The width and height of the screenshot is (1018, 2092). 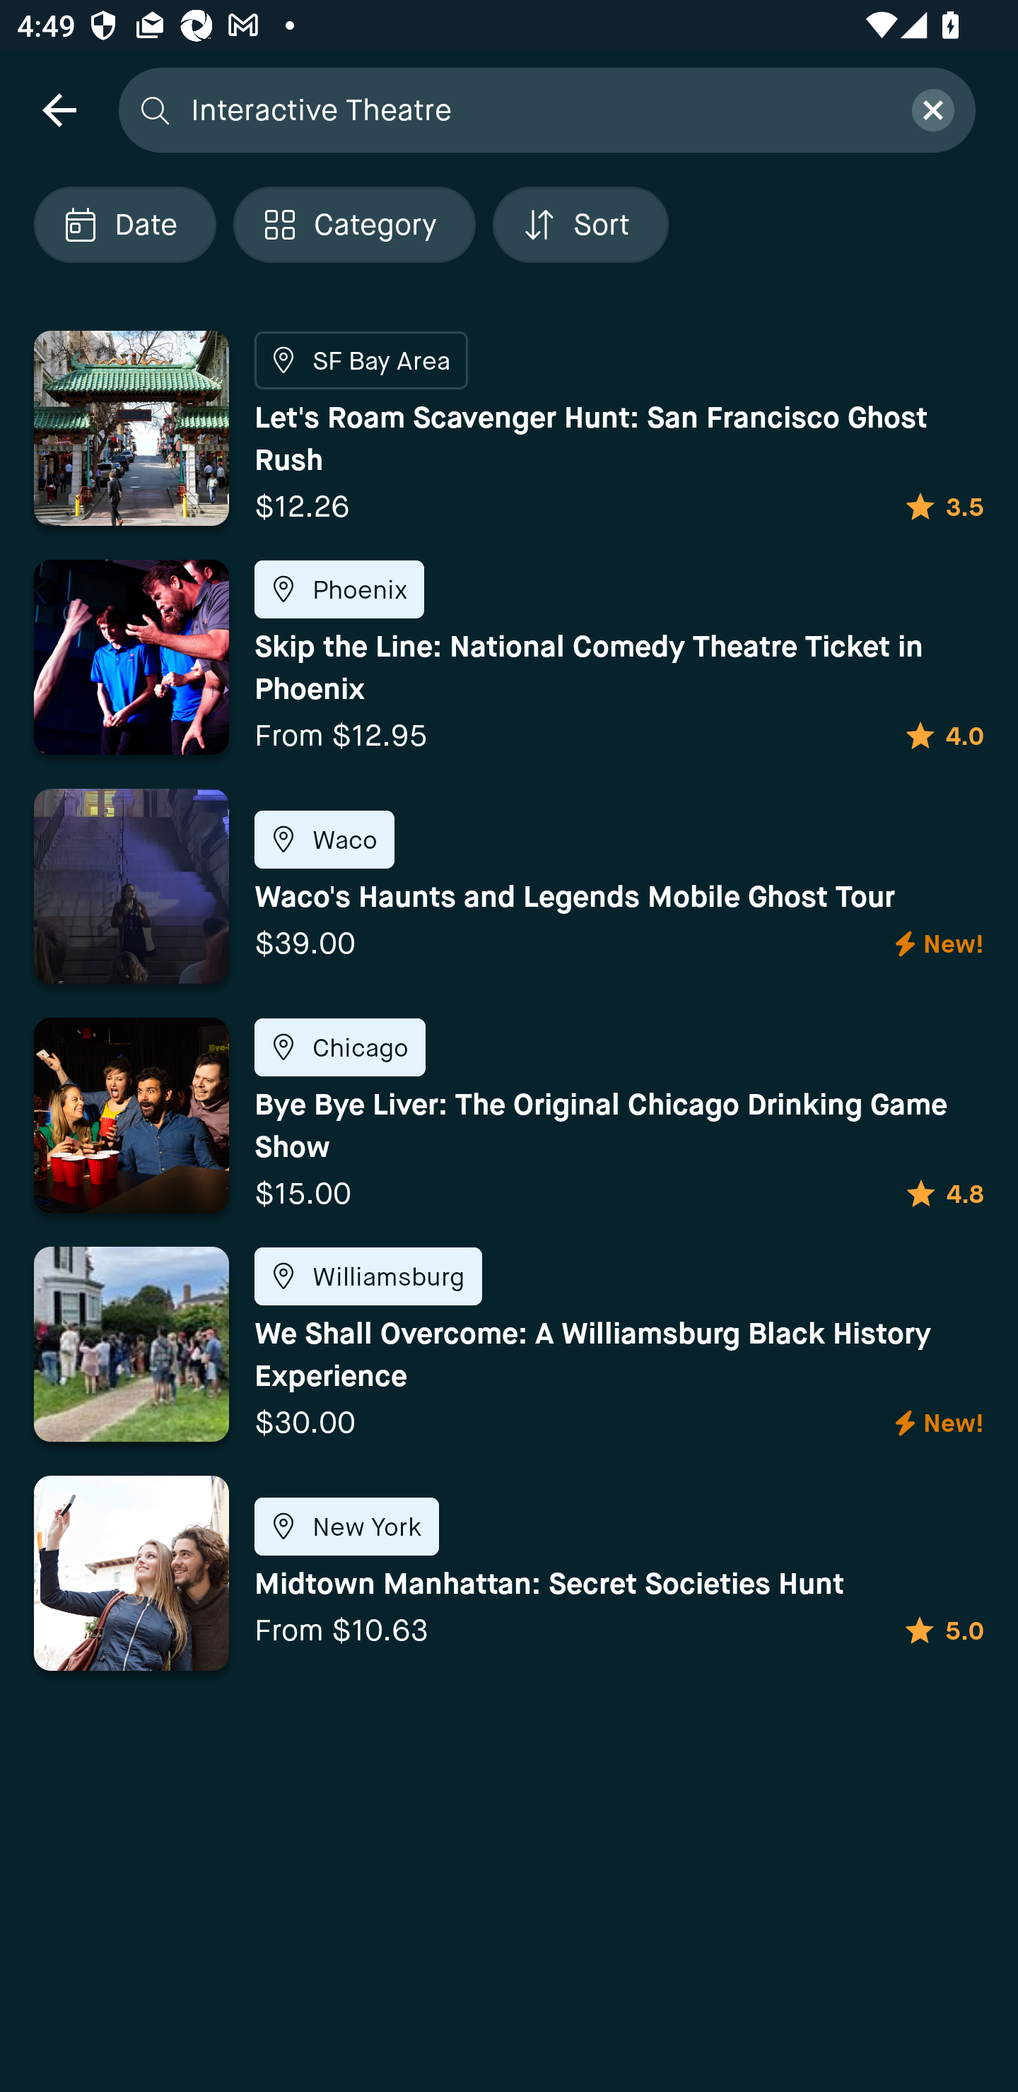 I want to click on Localized description Category, so click(x=353, y=225).